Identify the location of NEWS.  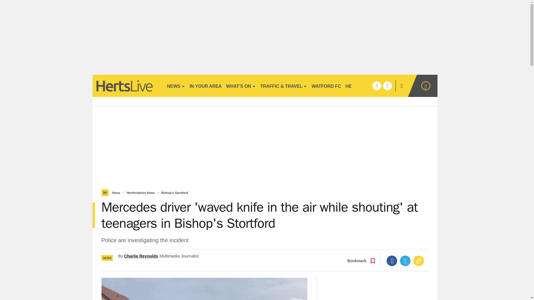
(176, 86).